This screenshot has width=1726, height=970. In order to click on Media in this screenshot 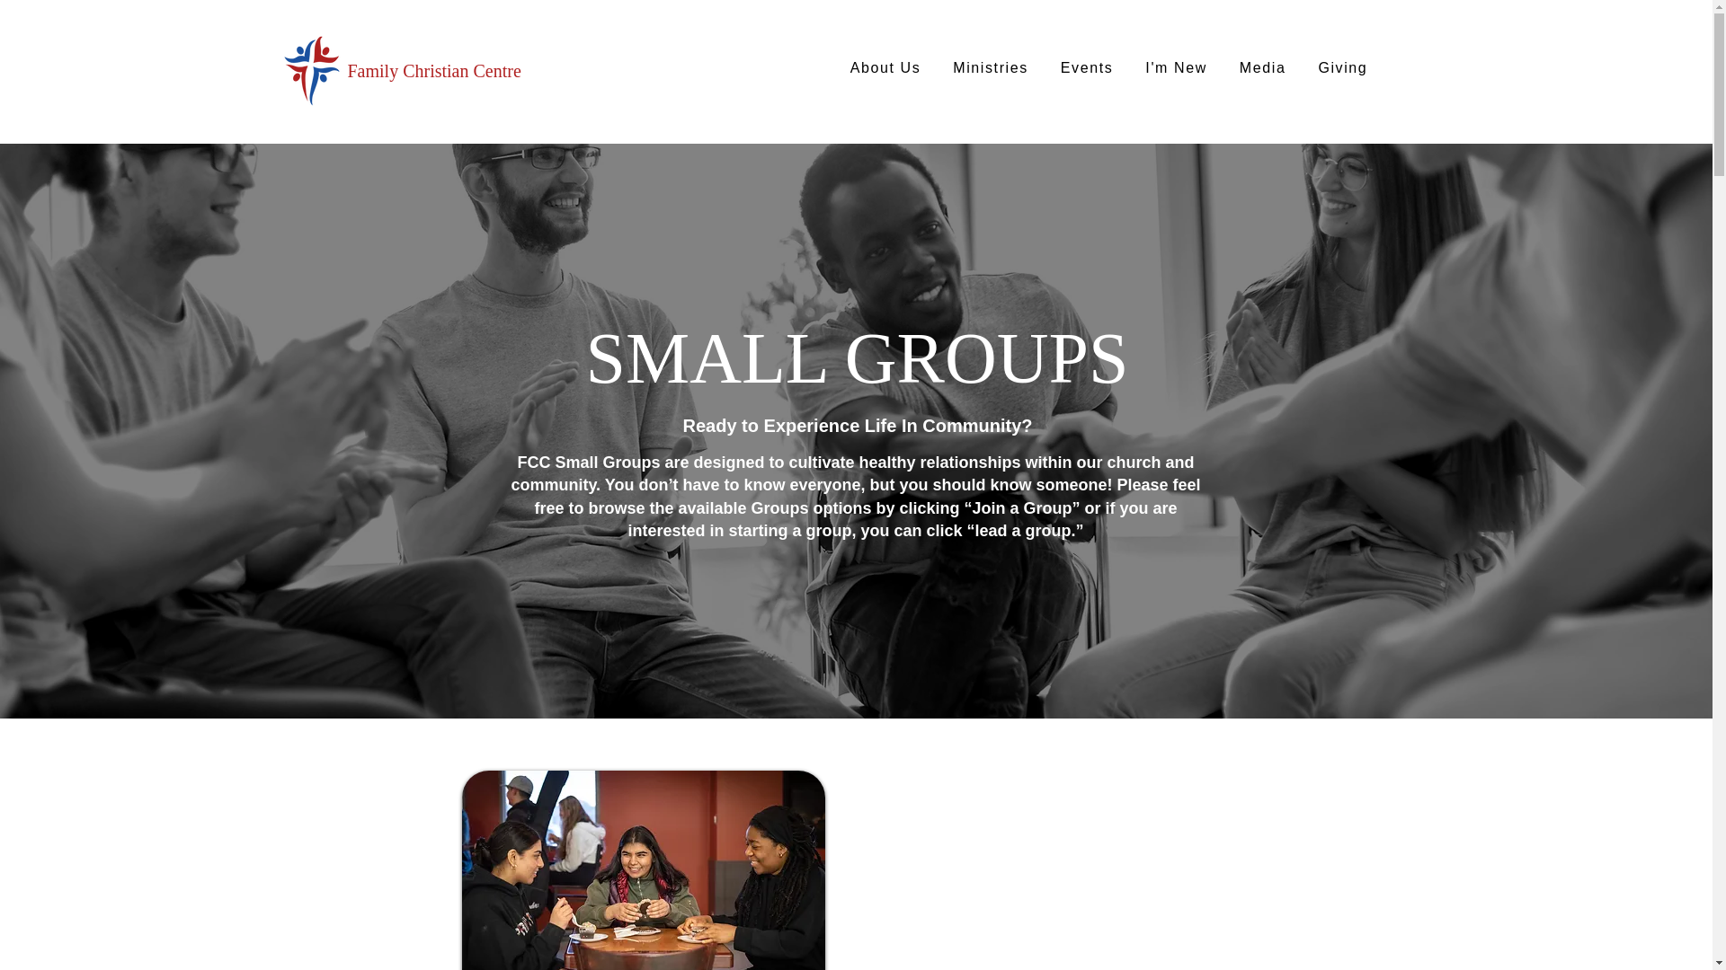, I will do `click(1262, 69)`.